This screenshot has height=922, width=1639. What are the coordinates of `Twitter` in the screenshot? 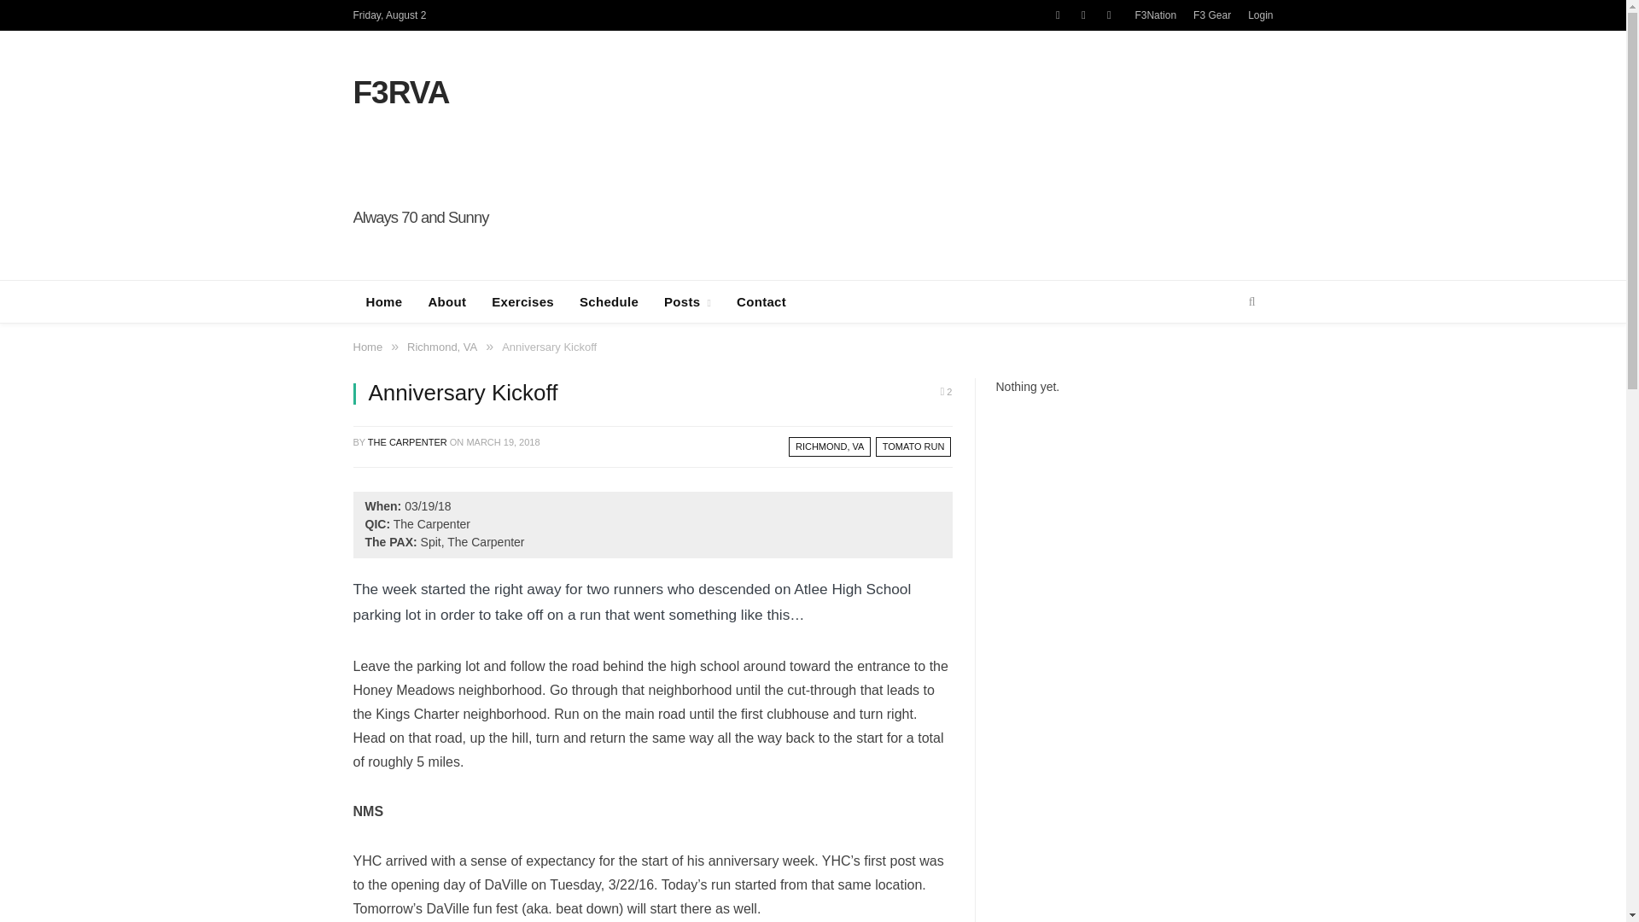 It's located at (1108, 15).